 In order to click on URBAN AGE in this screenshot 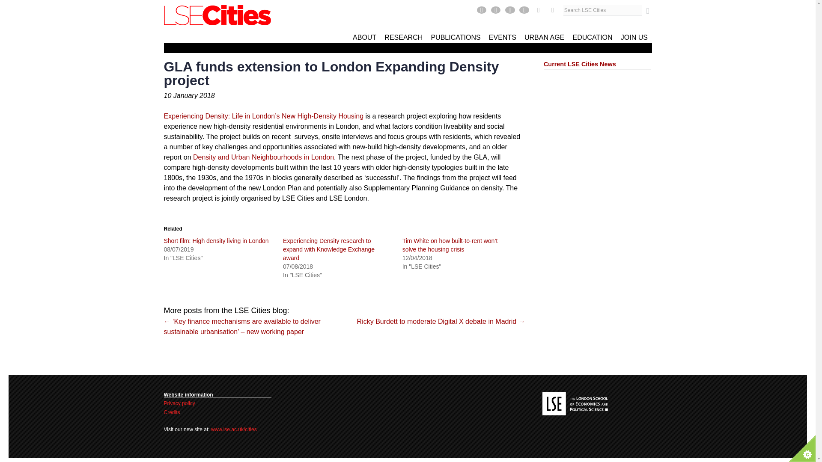, I will do `click(545, 36)`.